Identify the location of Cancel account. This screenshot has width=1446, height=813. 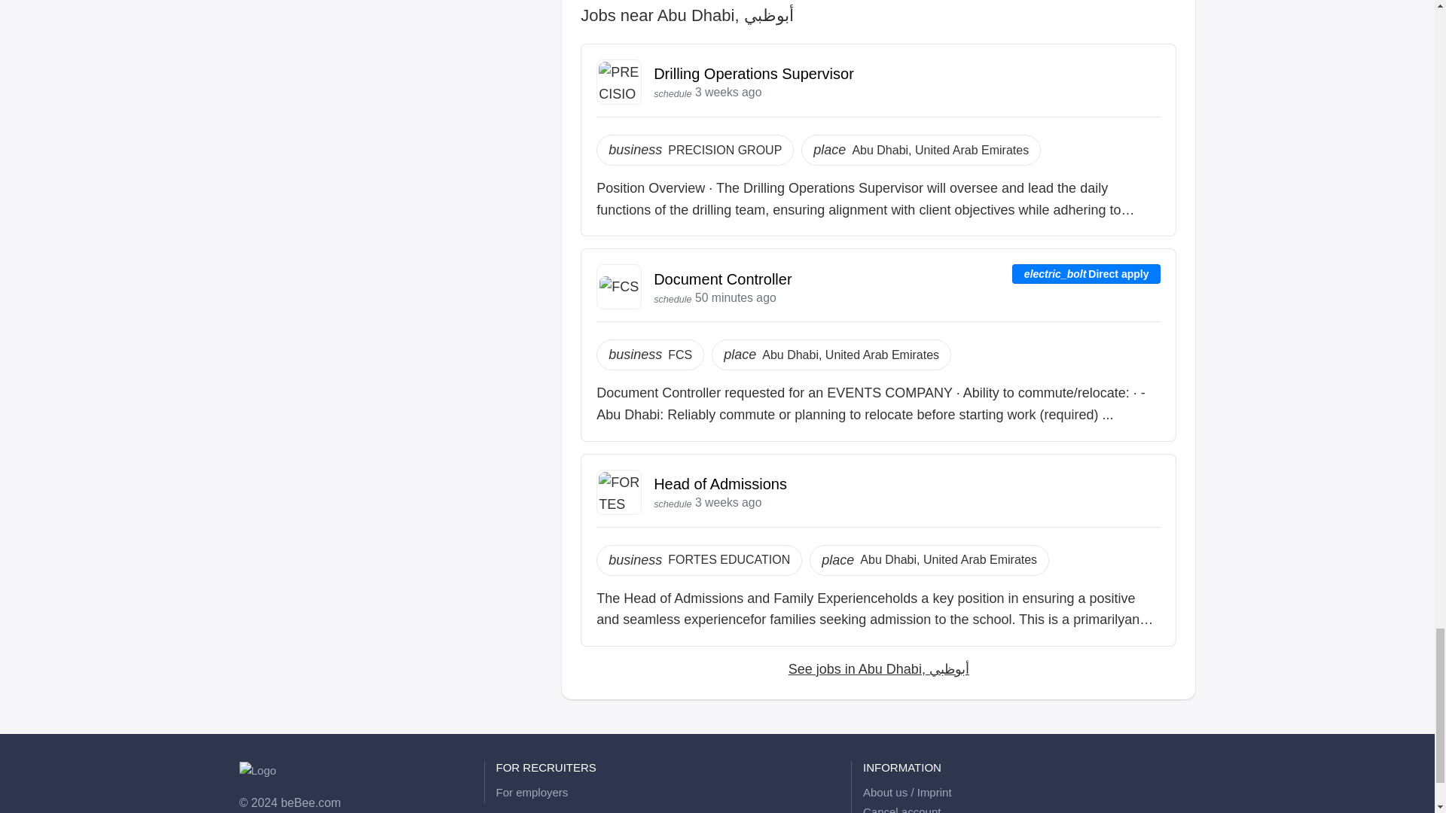
(902, 808).